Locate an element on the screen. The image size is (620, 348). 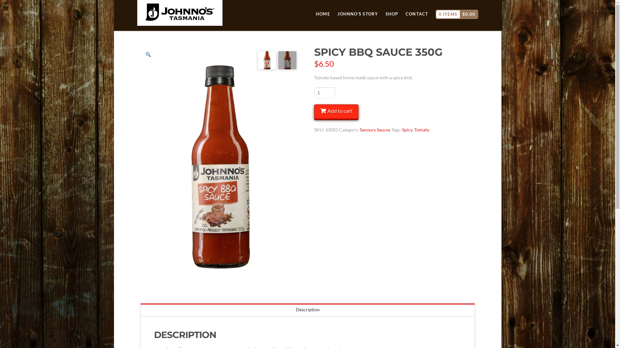
CONTACT is located at coordinates (417, 6).